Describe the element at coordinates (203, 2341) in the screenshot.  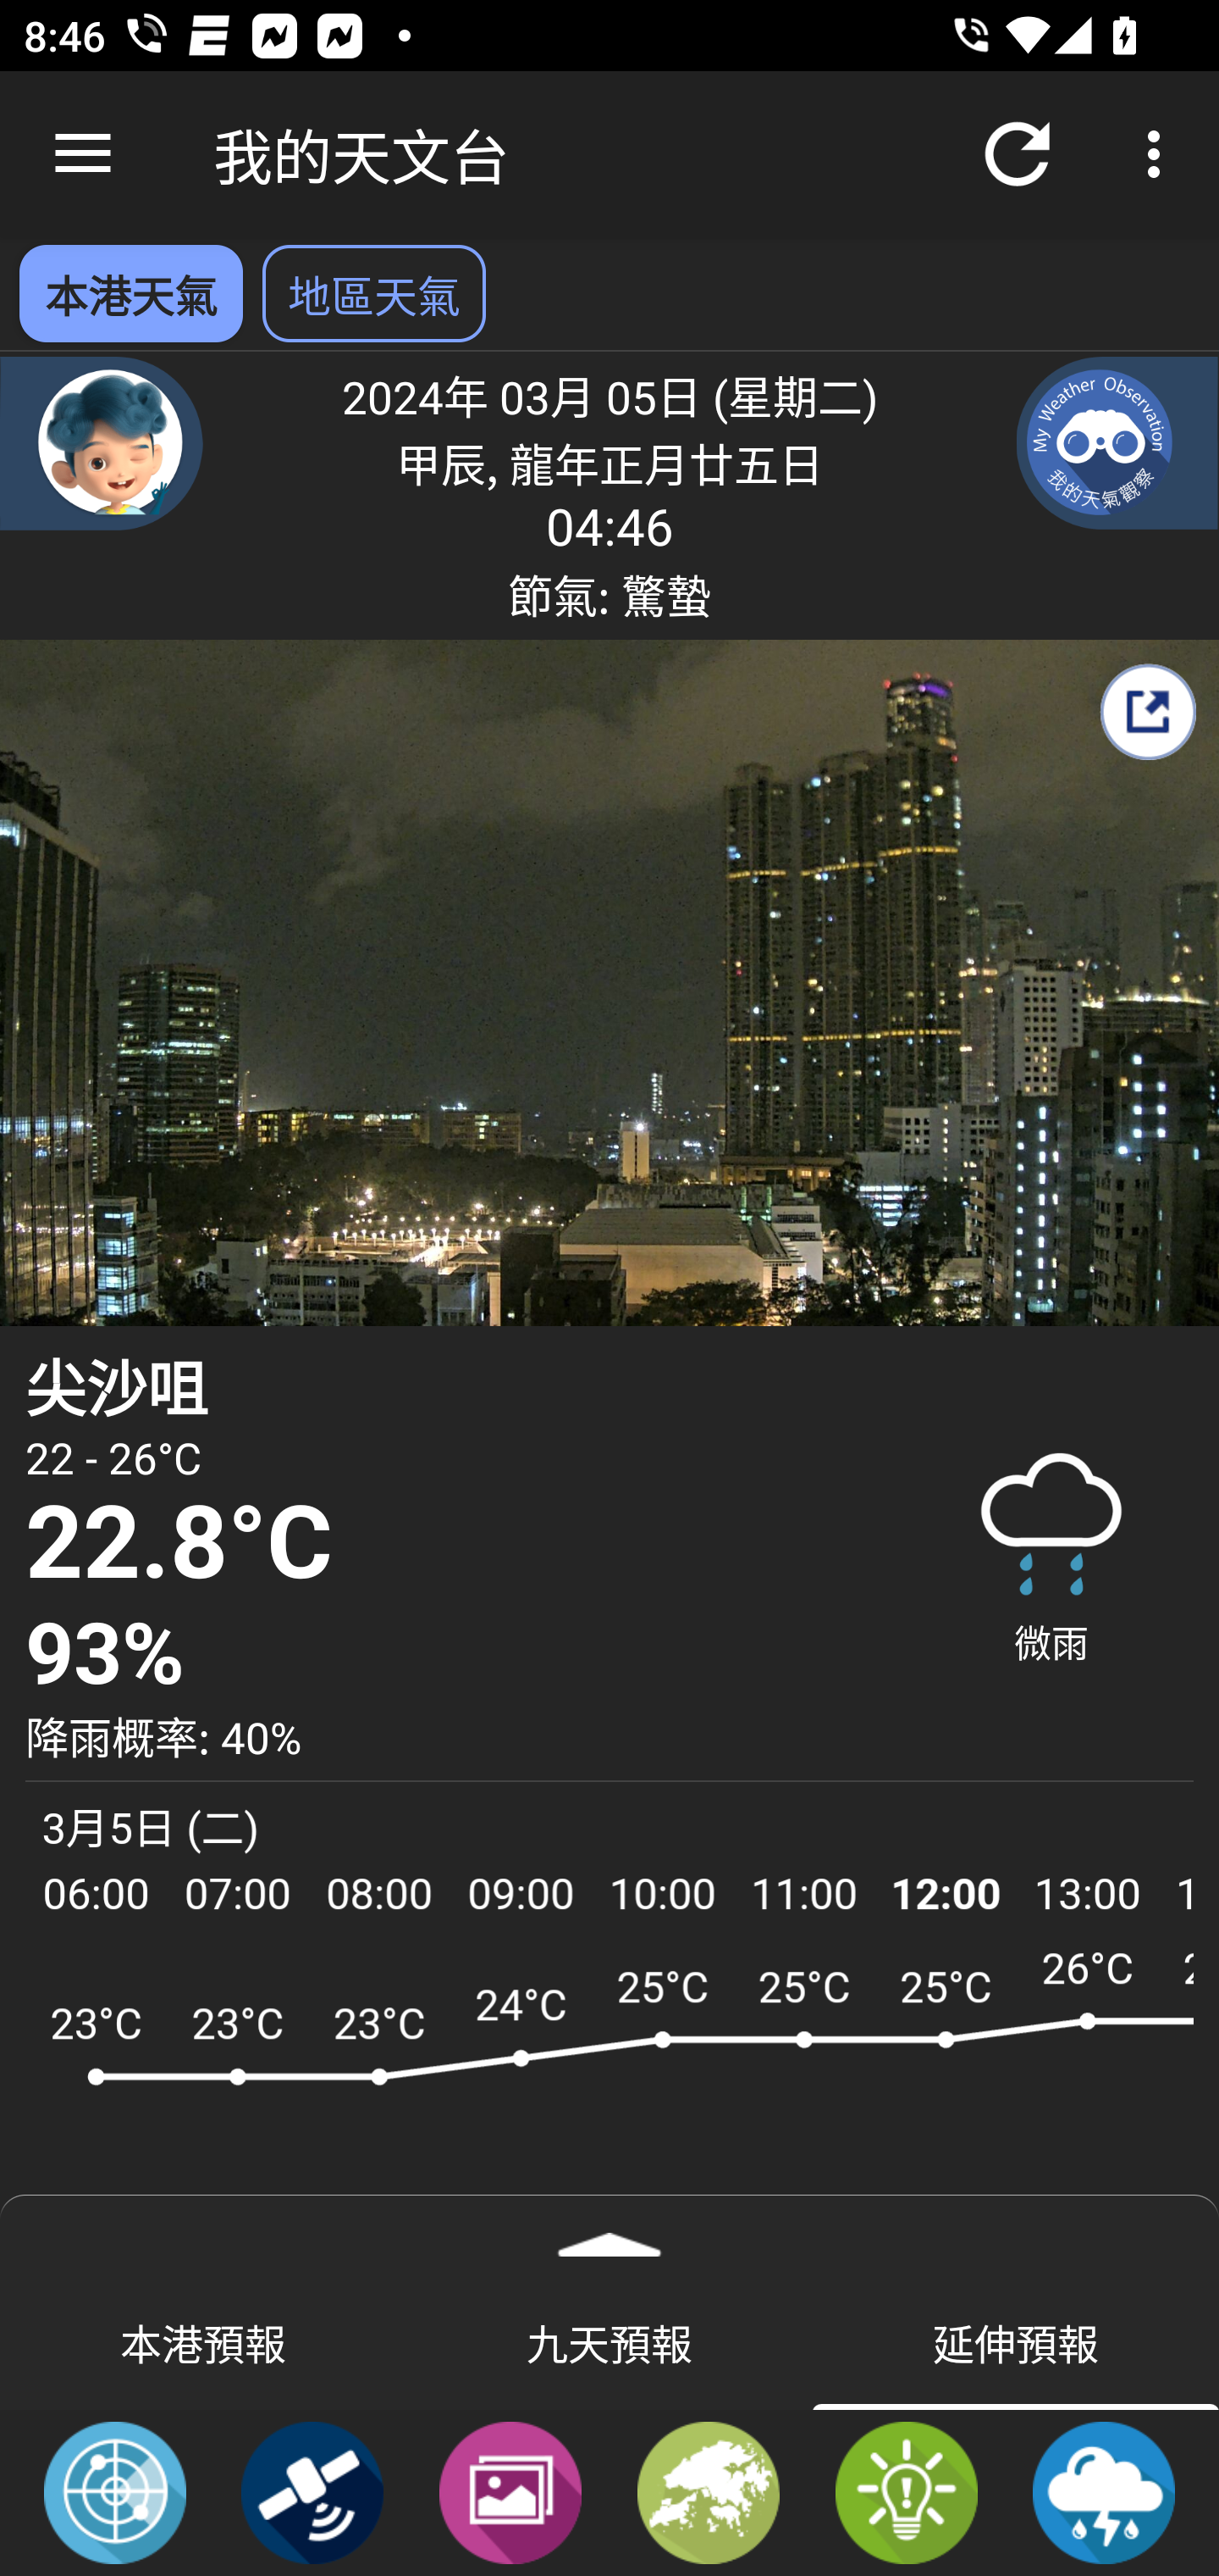
I see `本港預報` at that location.